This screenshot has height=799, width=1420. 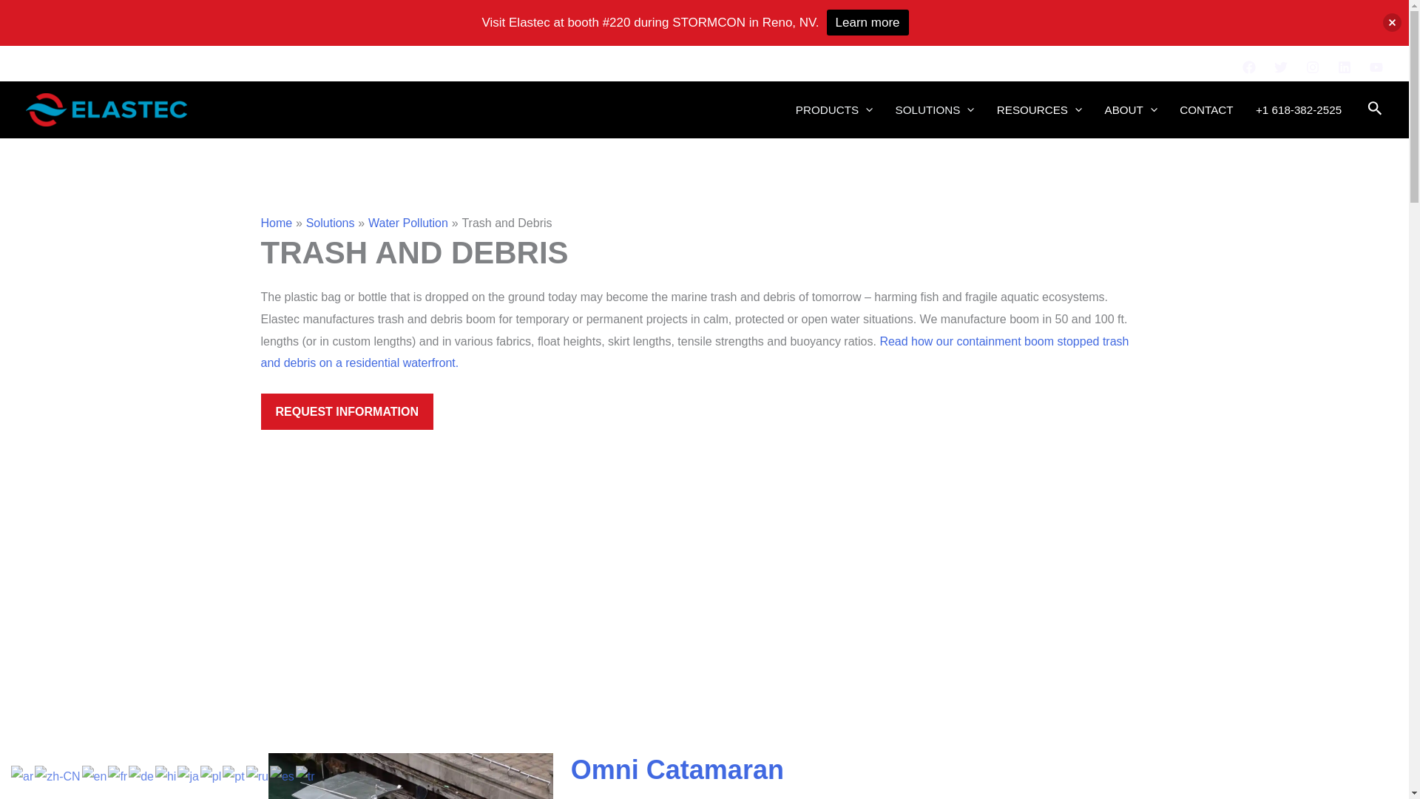 What do you see at coordinates (942, 67) in the screenshot?
I see `SHOP` at bounding box center [942, 67].